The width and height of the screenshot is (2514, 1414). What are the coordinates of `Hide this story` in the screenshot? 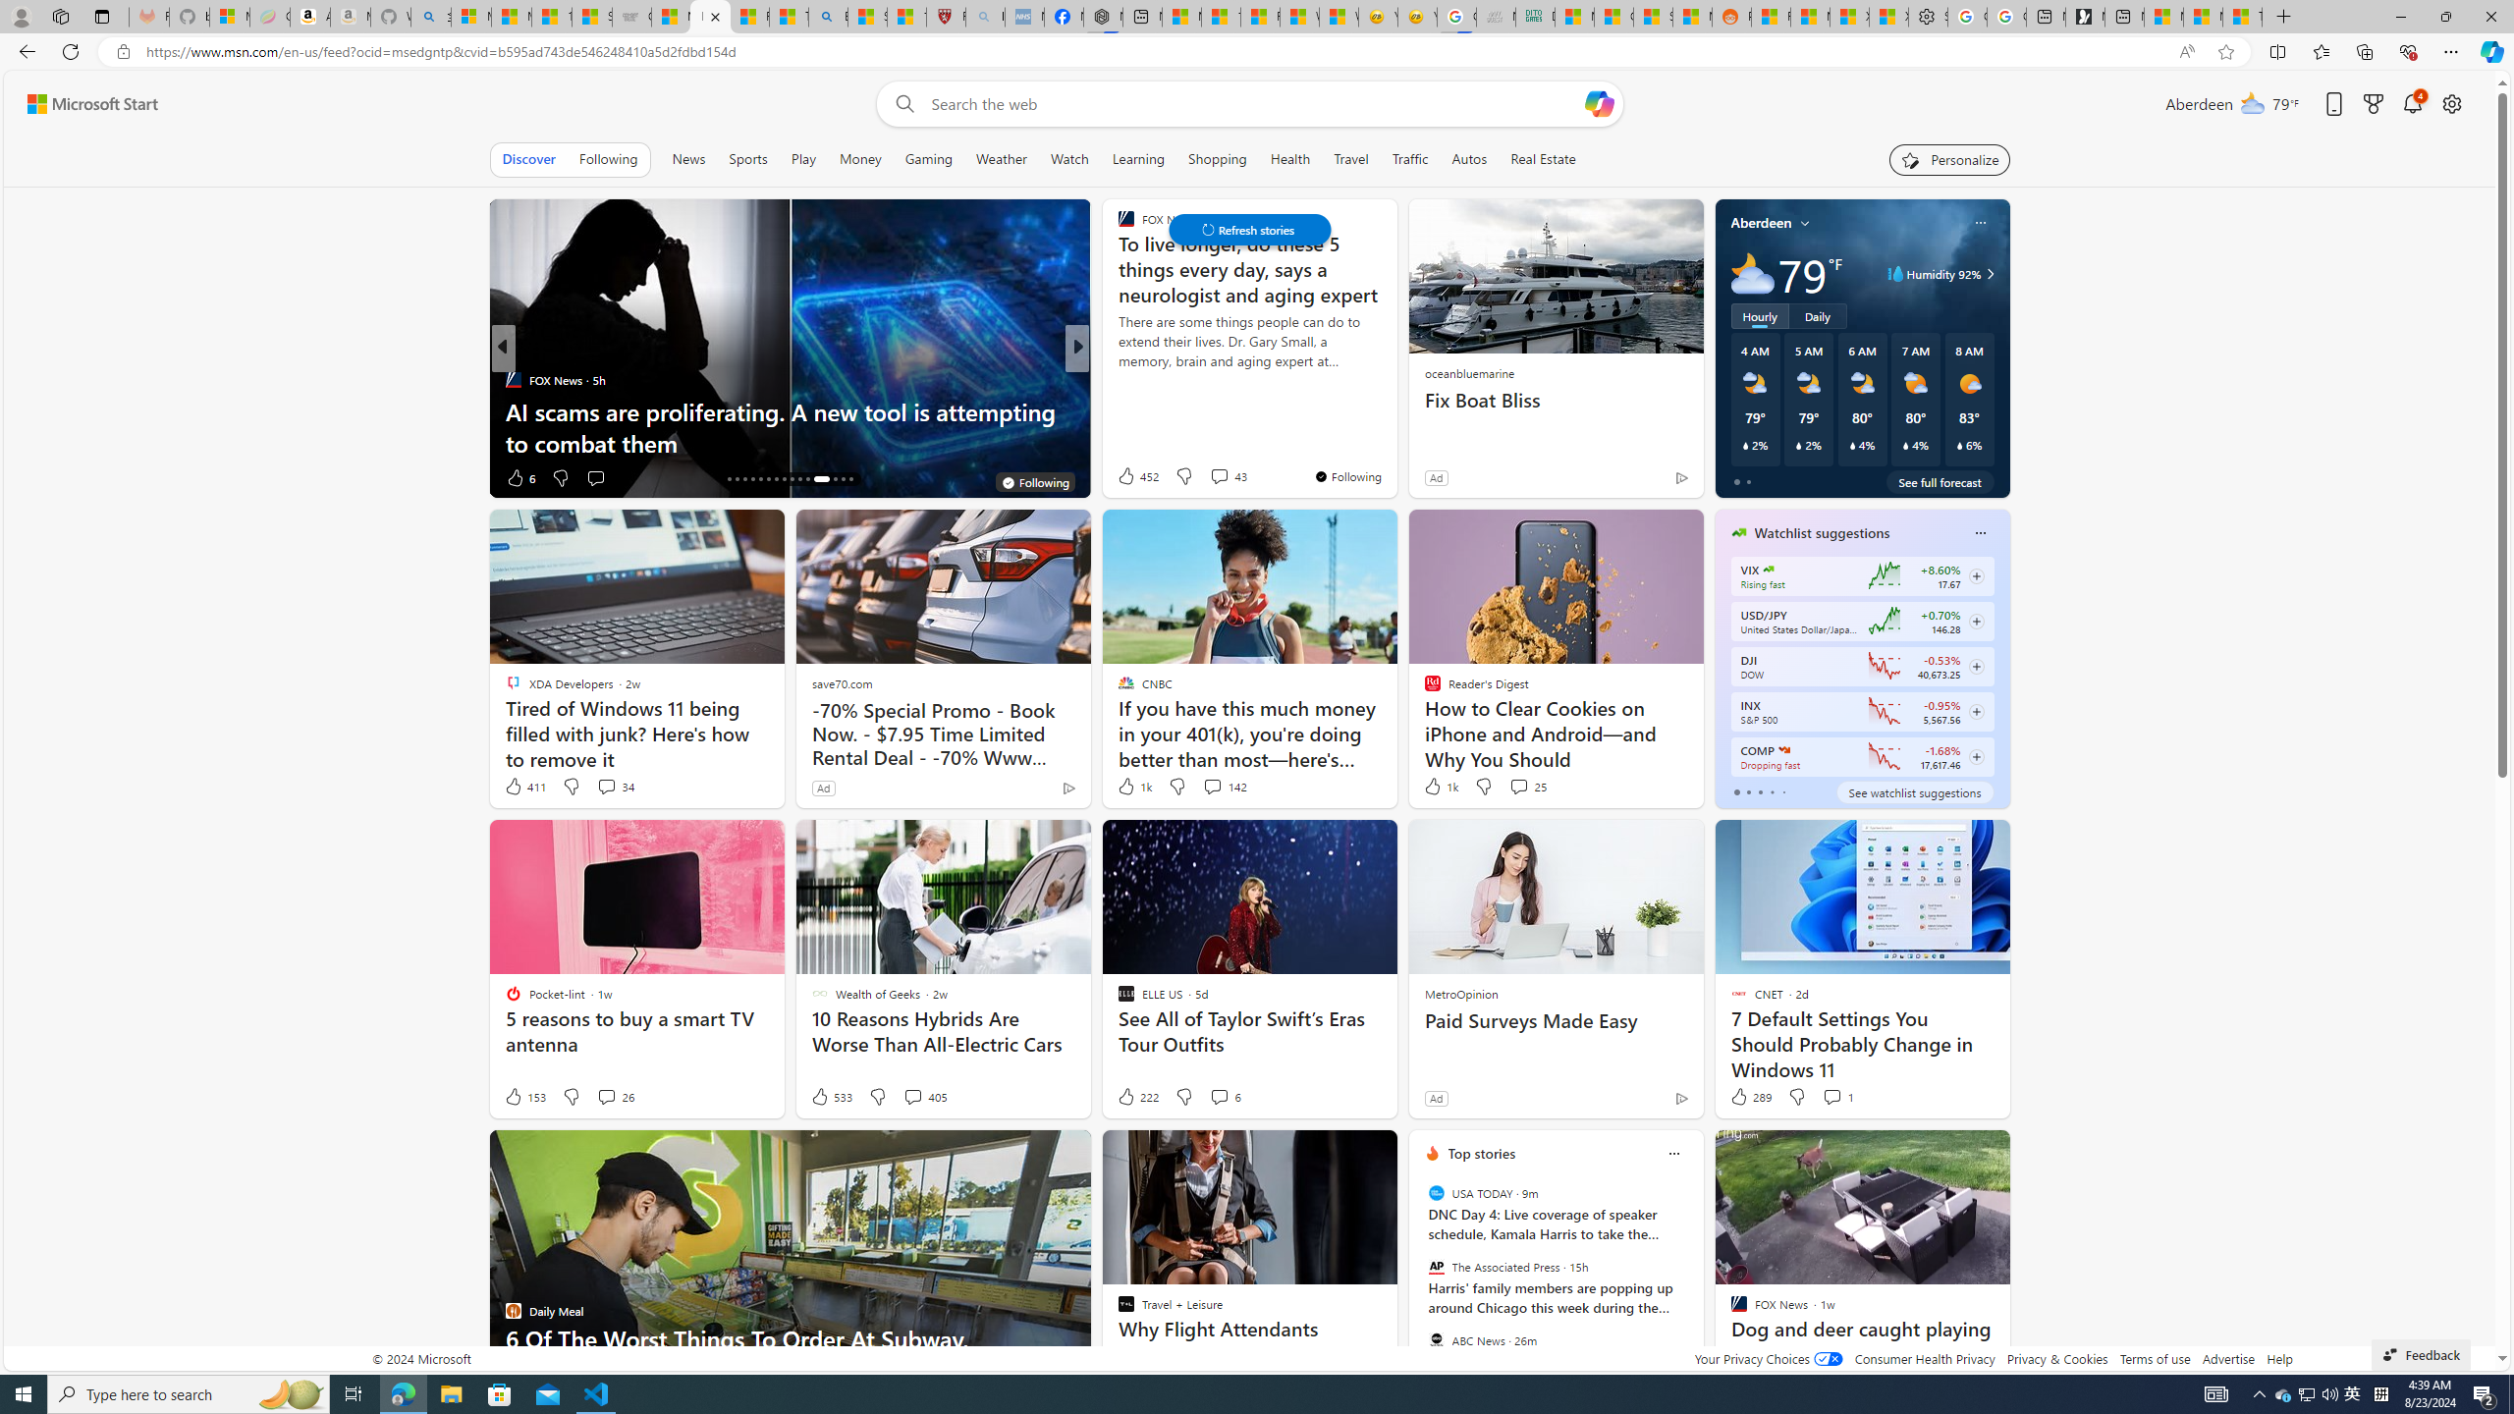 It's located at (1739, 1153).